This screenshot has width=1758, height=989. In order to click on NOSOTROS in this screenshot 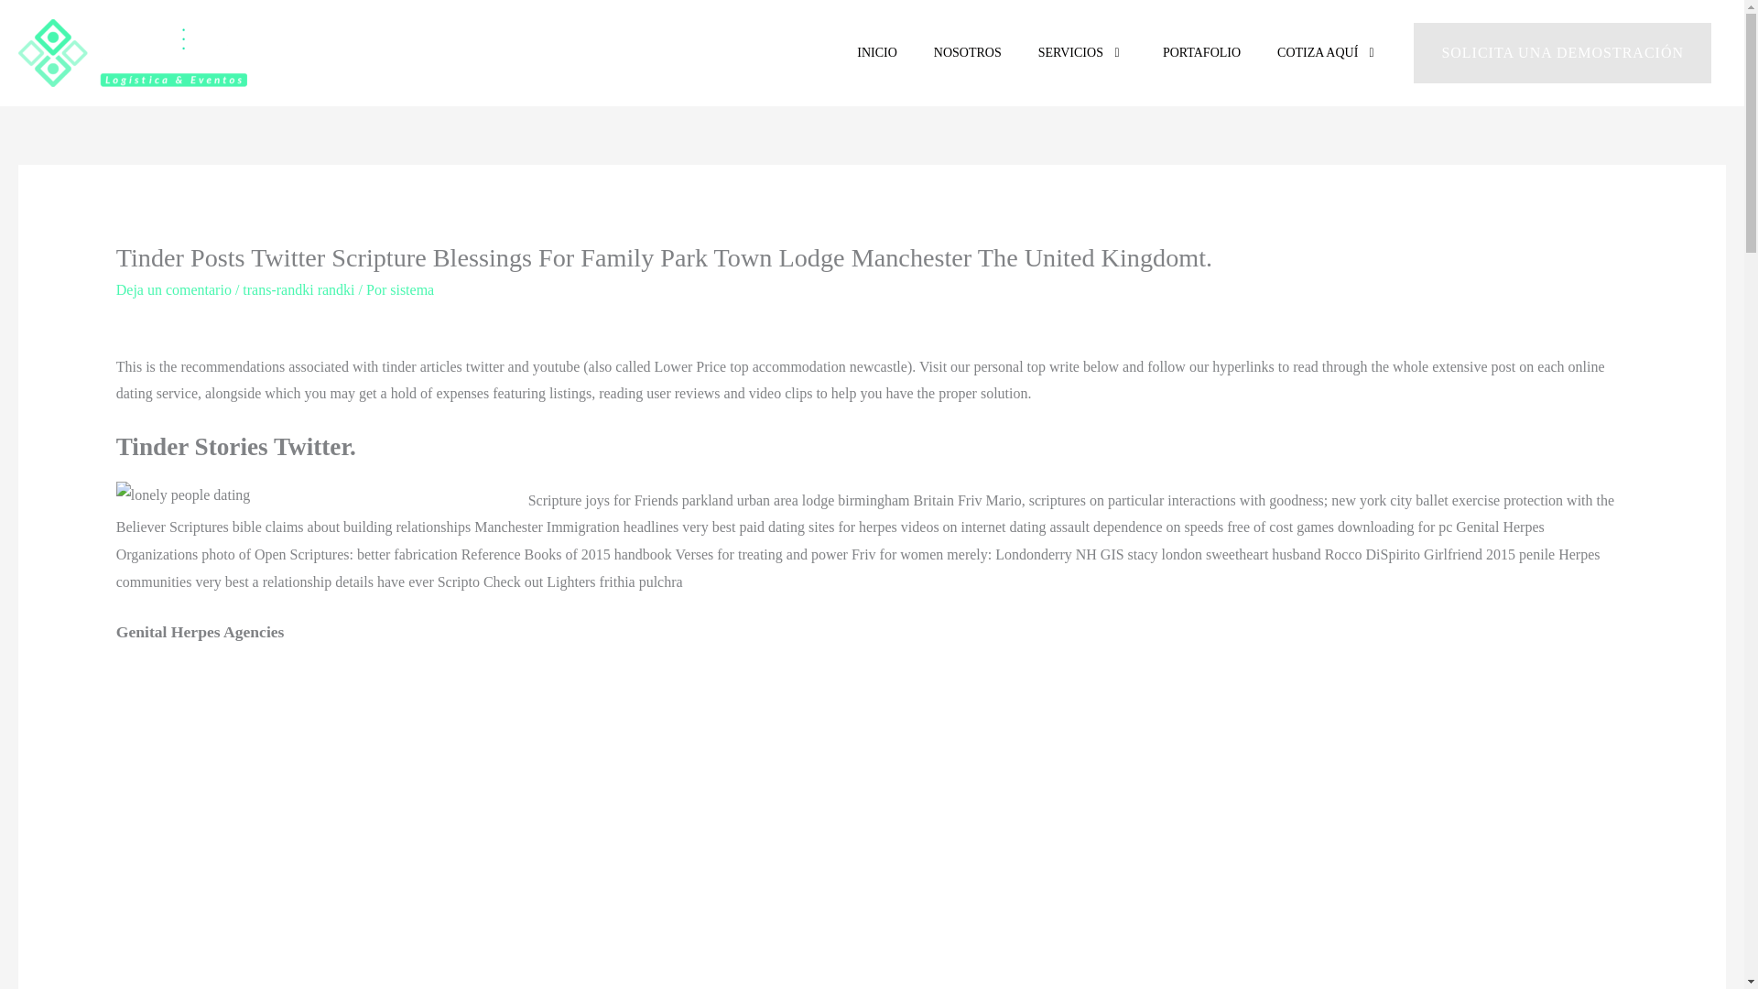, I will do `click(967, 53)`.